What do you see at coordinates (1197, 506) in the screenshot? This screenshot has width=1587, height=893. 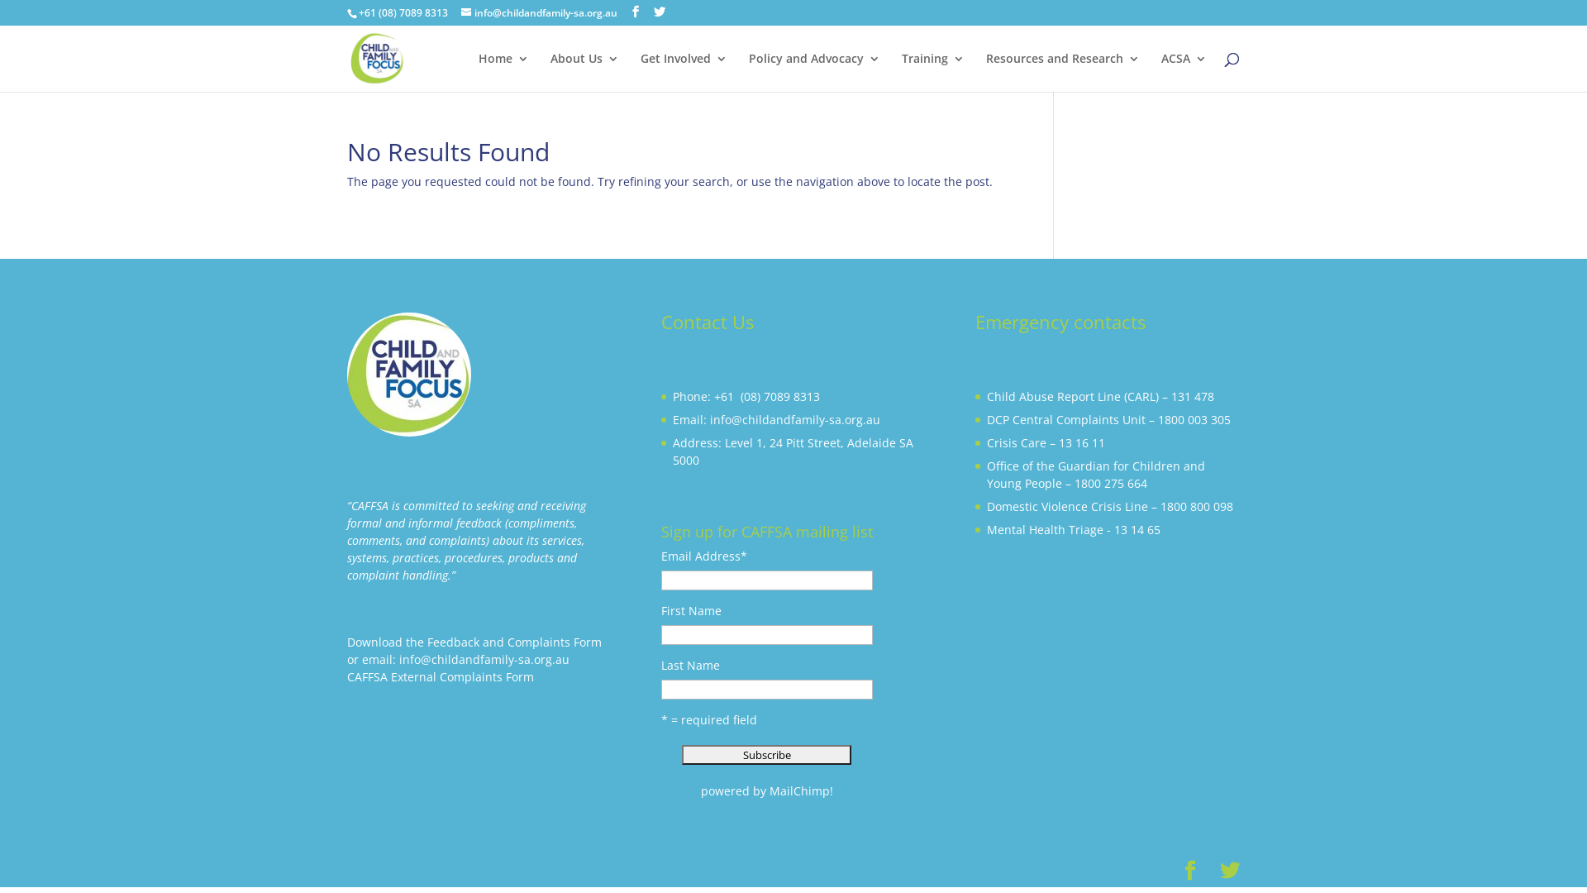 I see `1800 800 098` at bounding box center [1197, 506].